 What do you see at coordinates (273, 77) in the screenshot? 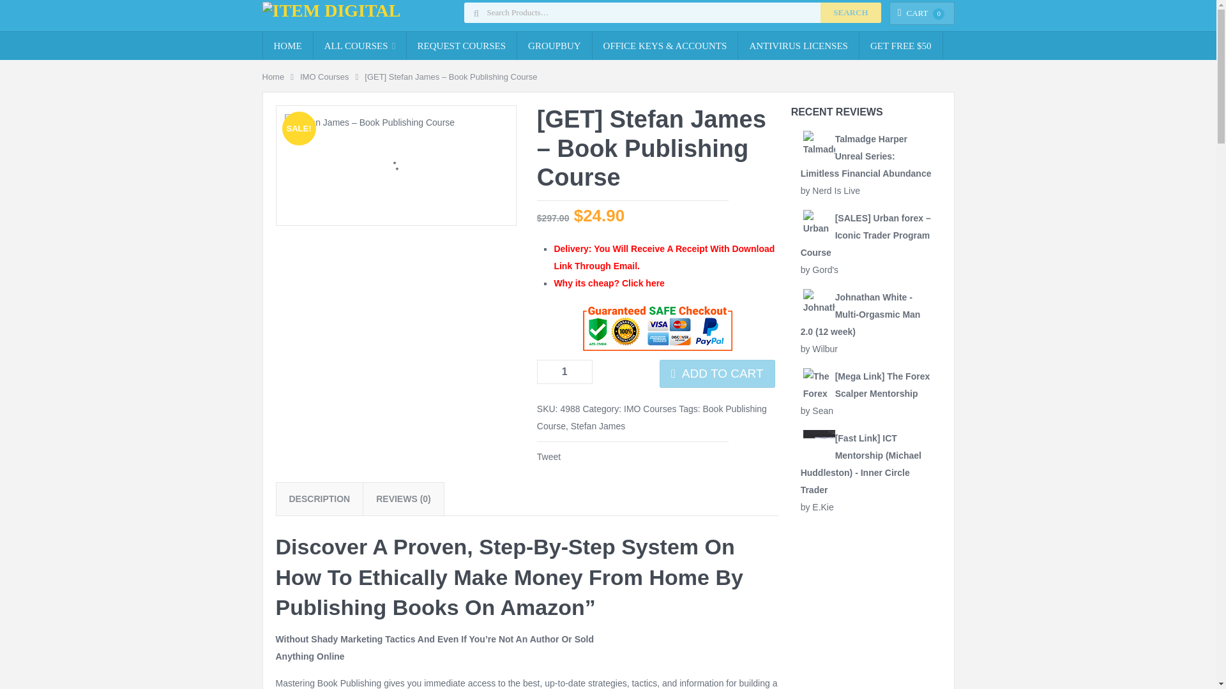
I see `Home` at bounding box center [273, 77].